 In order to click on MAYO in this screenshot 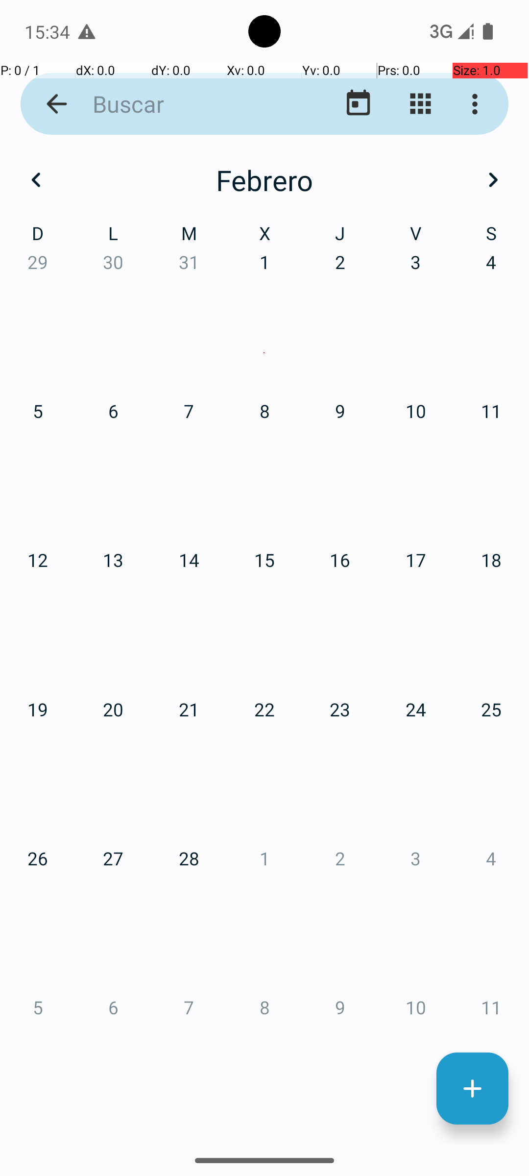, I will do `click(264, 466)`.